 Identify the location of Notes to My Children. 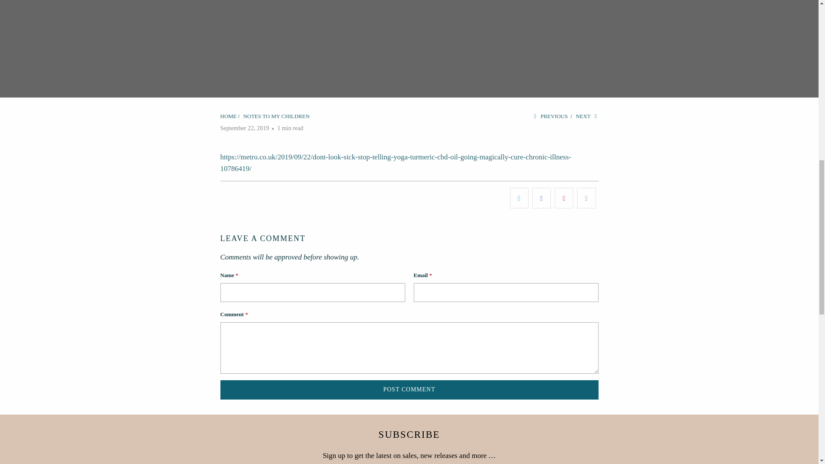
(277, 116).